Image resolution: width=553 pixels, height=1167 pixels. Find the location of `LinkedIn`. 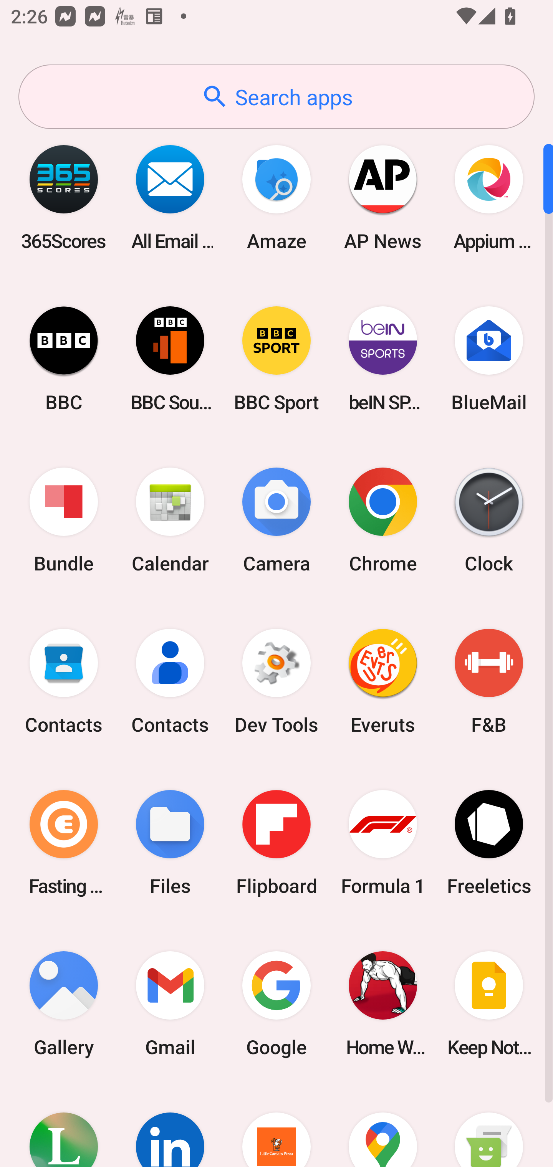

LinkedIn is located at coordinates (170, 1126).